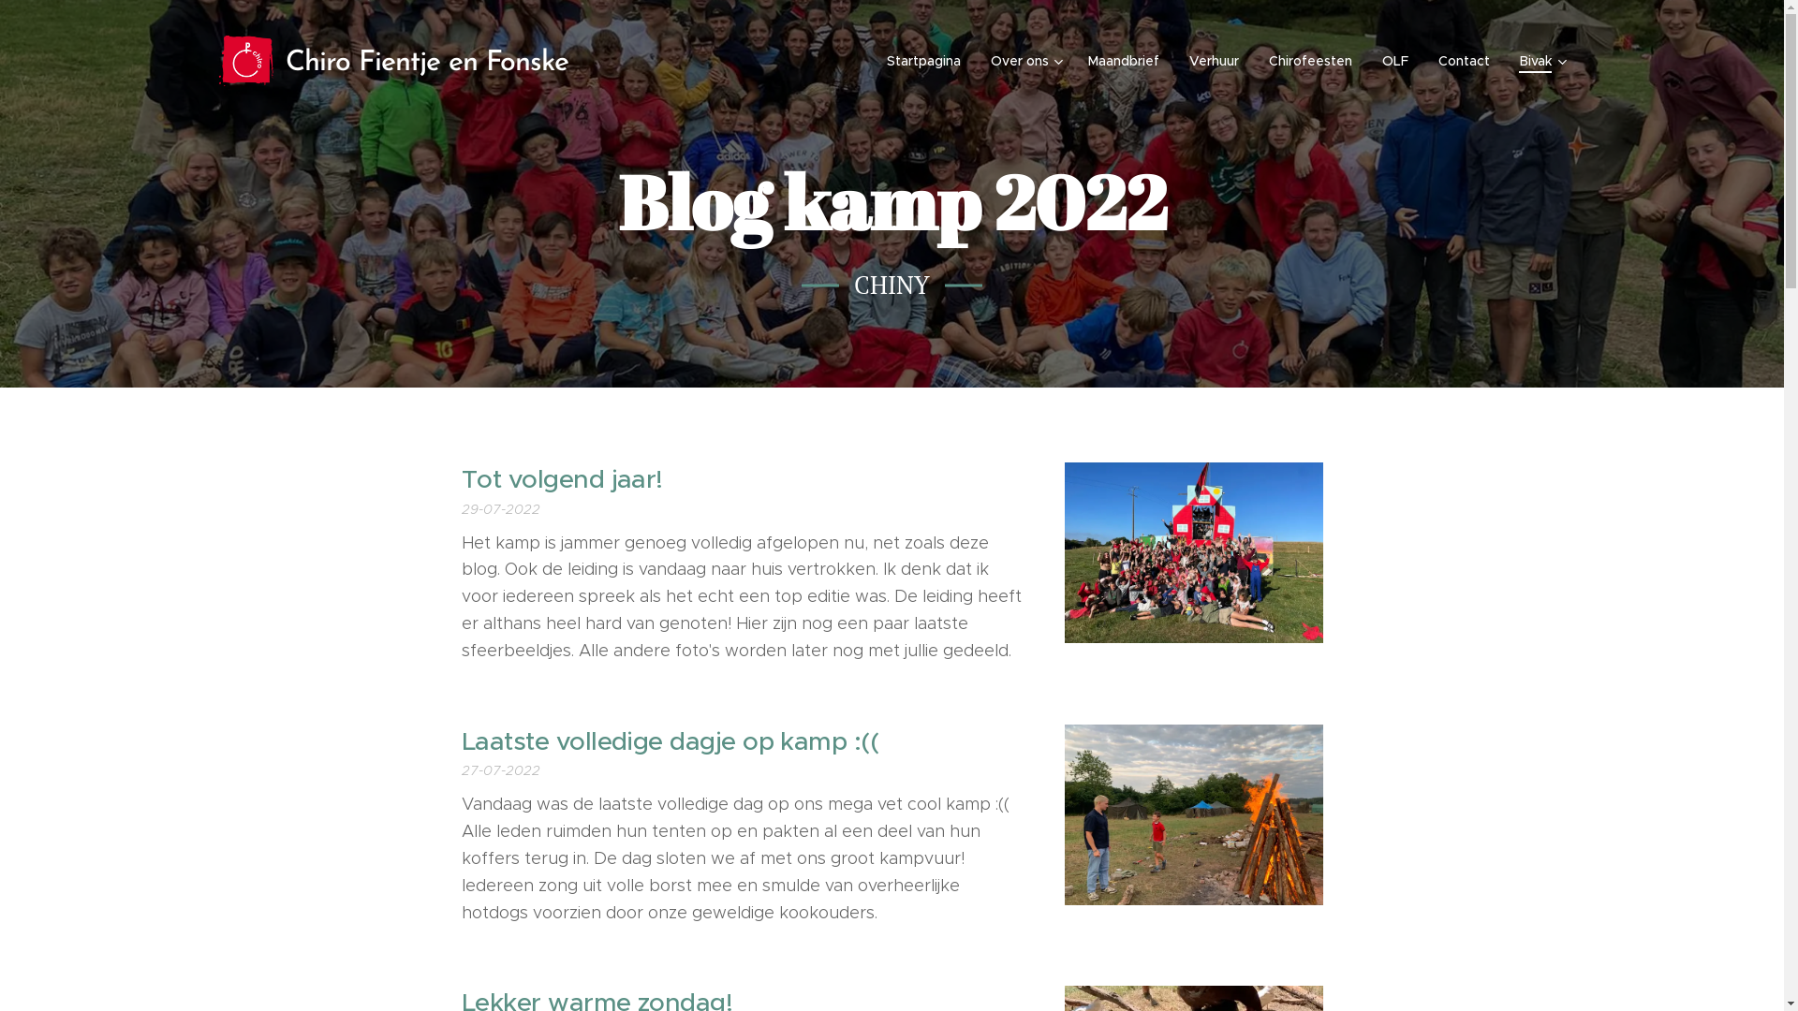 Image resolution: width=1798 pixels, height=1011 pixels. I want to click on Bivak, so click(1535, 61).